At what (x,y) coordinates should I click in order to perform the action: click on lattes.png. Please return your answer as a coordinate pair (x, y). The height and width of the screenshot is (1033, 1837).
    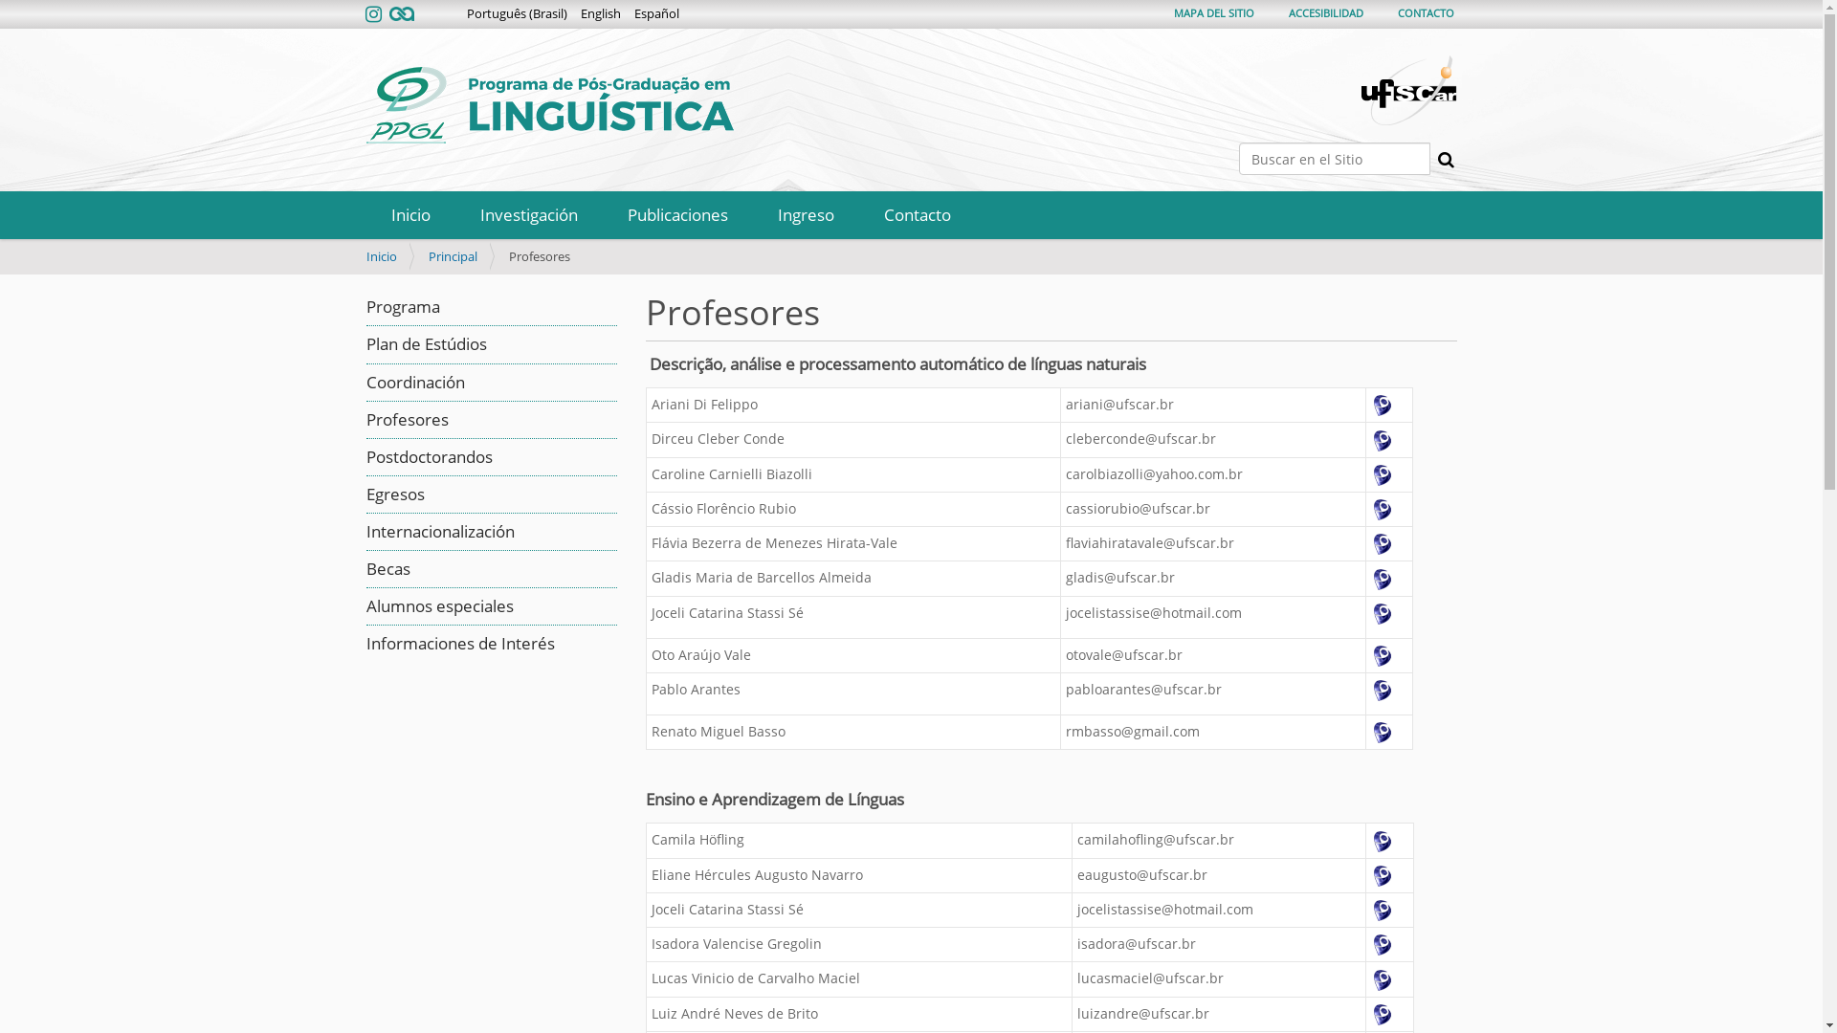
    Looking at the image, I should click on (1383, 876).